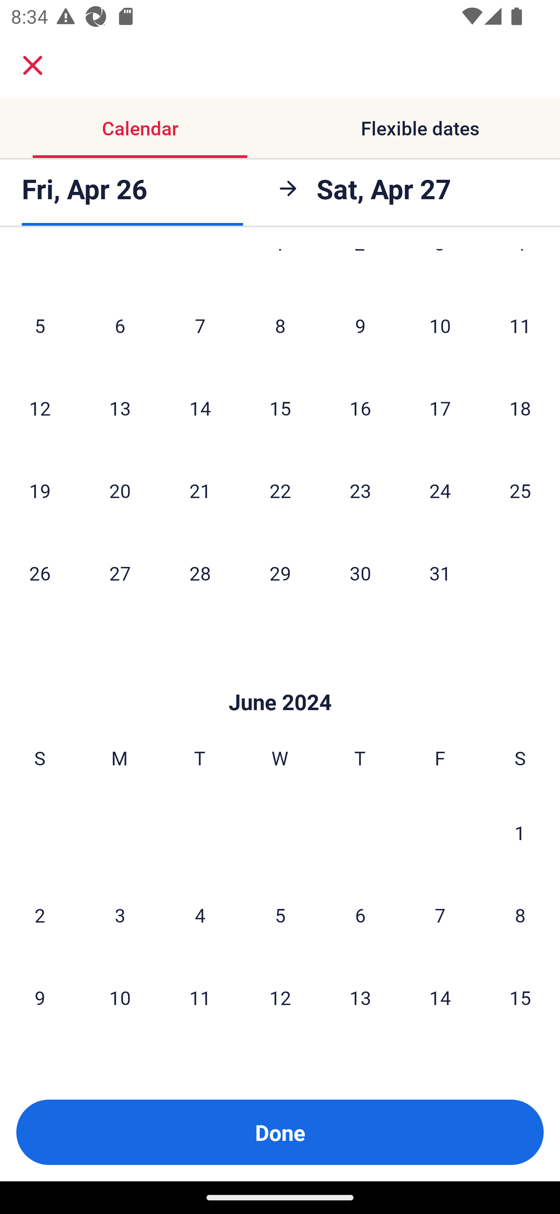 The width and height of the screenshot is (560, 1214). Describe the element at coordinates (440, 490) in the screenshot. I see `24 Friday, May 24, 2024` at that location.